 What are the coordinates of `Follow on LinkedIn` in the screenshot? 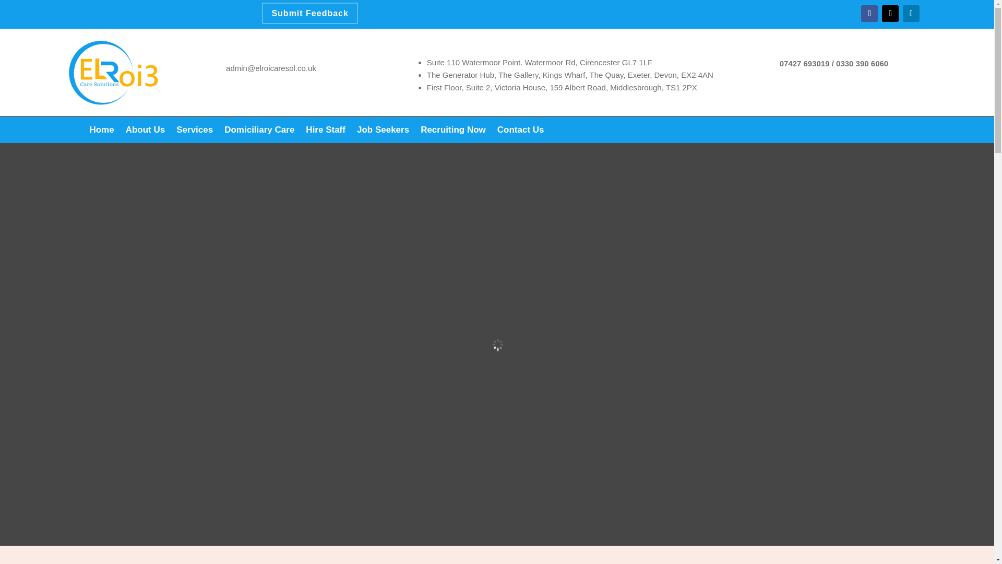 It's located at (911, 14).